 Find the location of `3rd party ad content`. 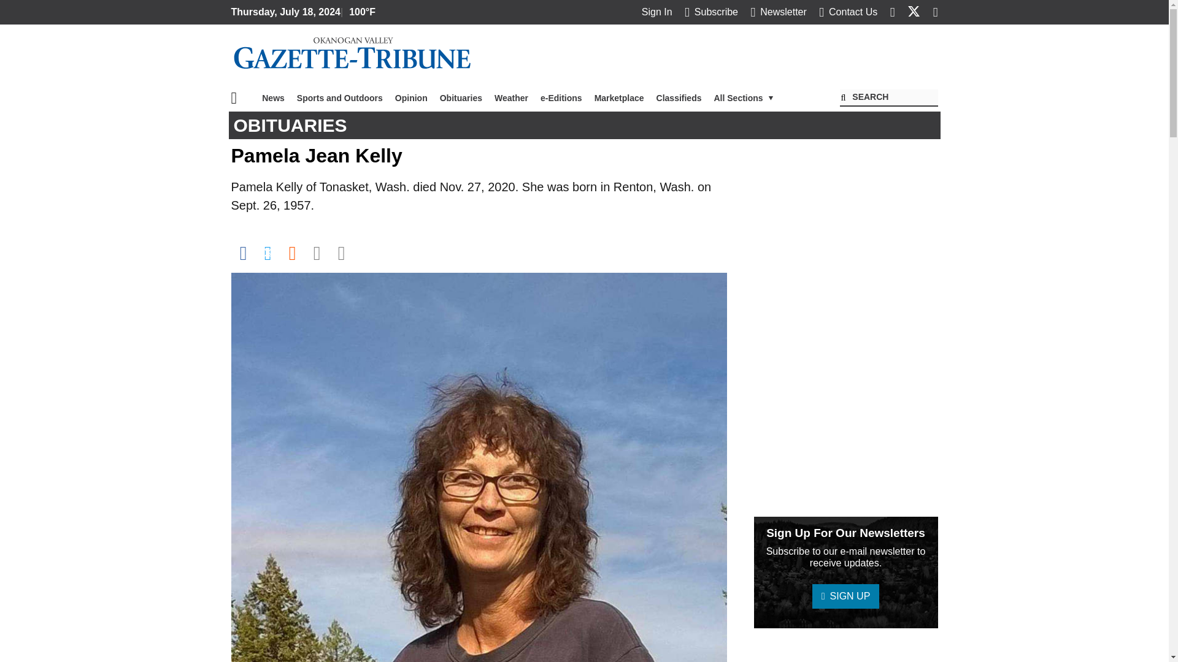

3rd party ad content is located at coordinates (714, 56).